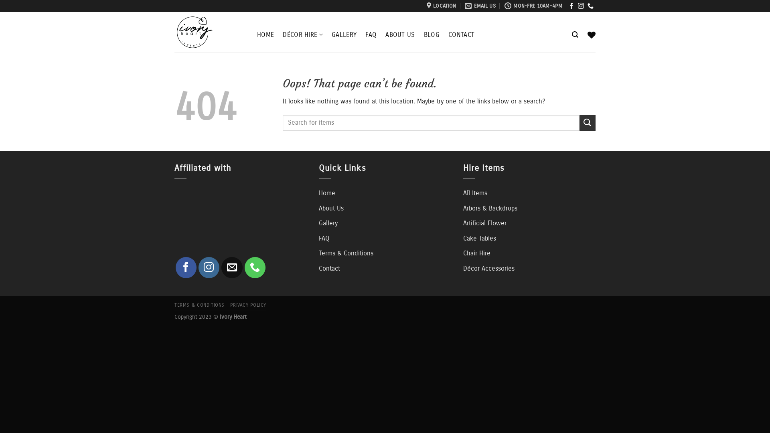 The width and height of the screenshot is (770, 433). What do you see at coordinates (328, 223) in the screenshot?
I see `Gallery` at bounding box center [328, 223].